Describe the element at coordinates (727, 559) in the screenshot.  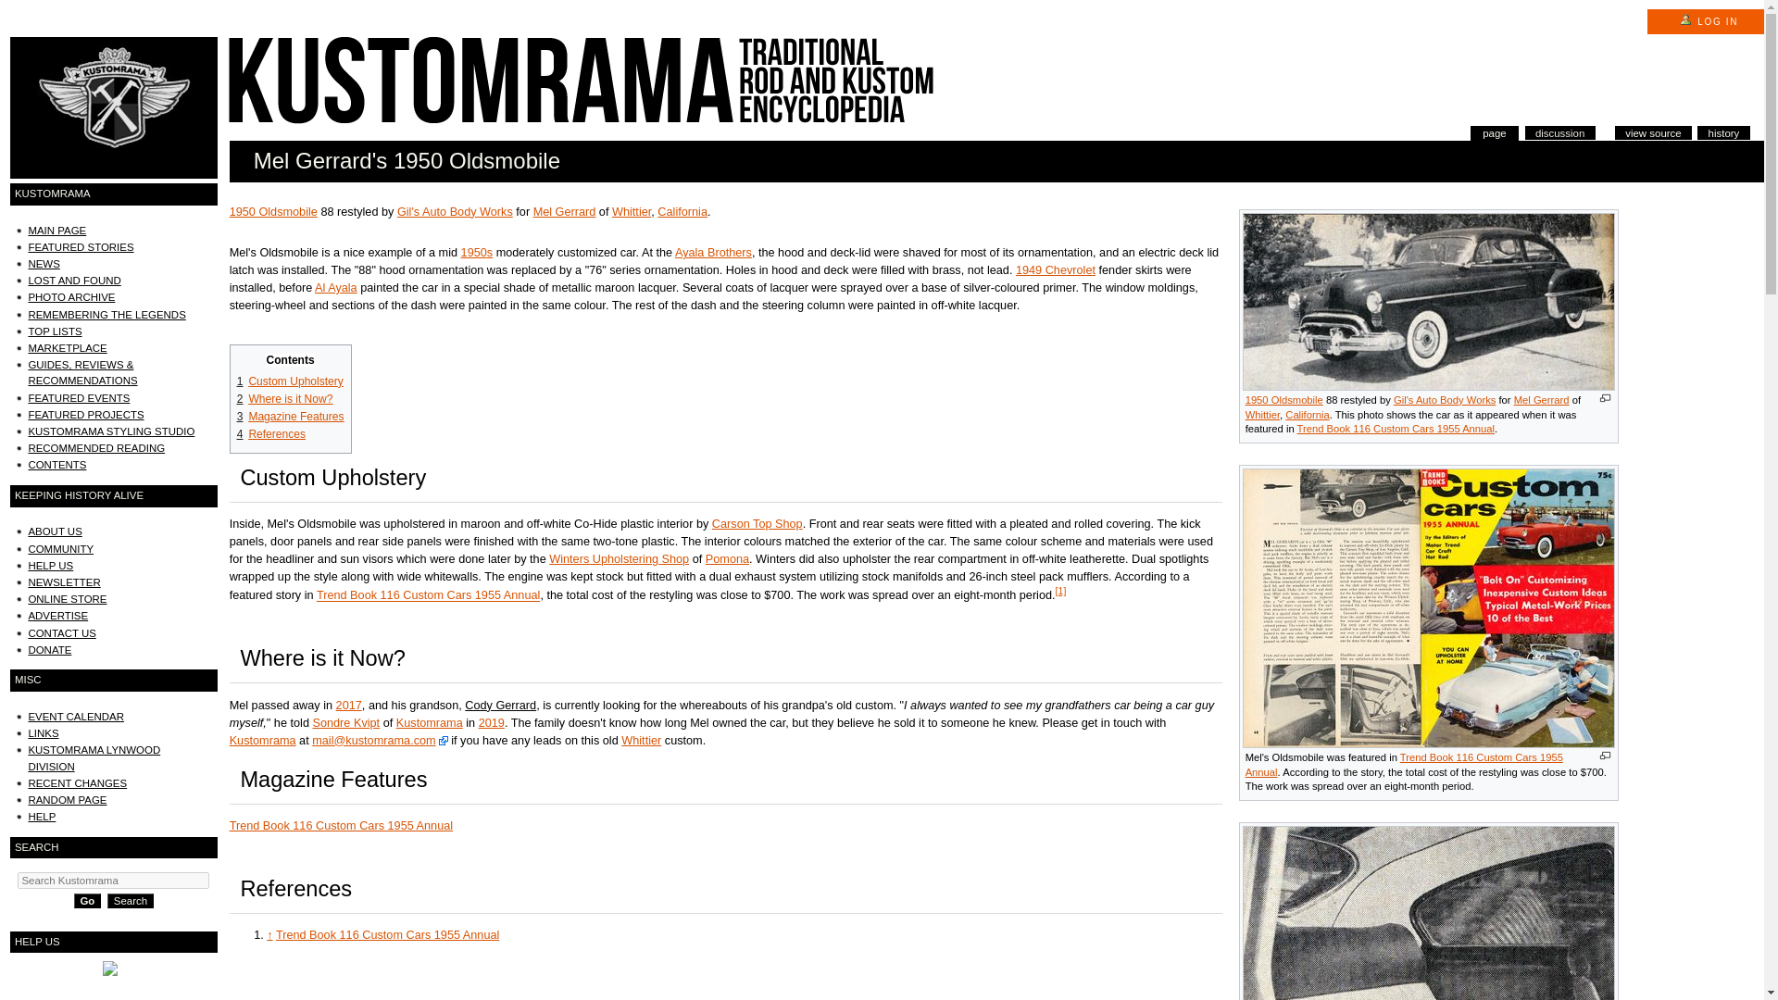
I see `Pomona` at that location.